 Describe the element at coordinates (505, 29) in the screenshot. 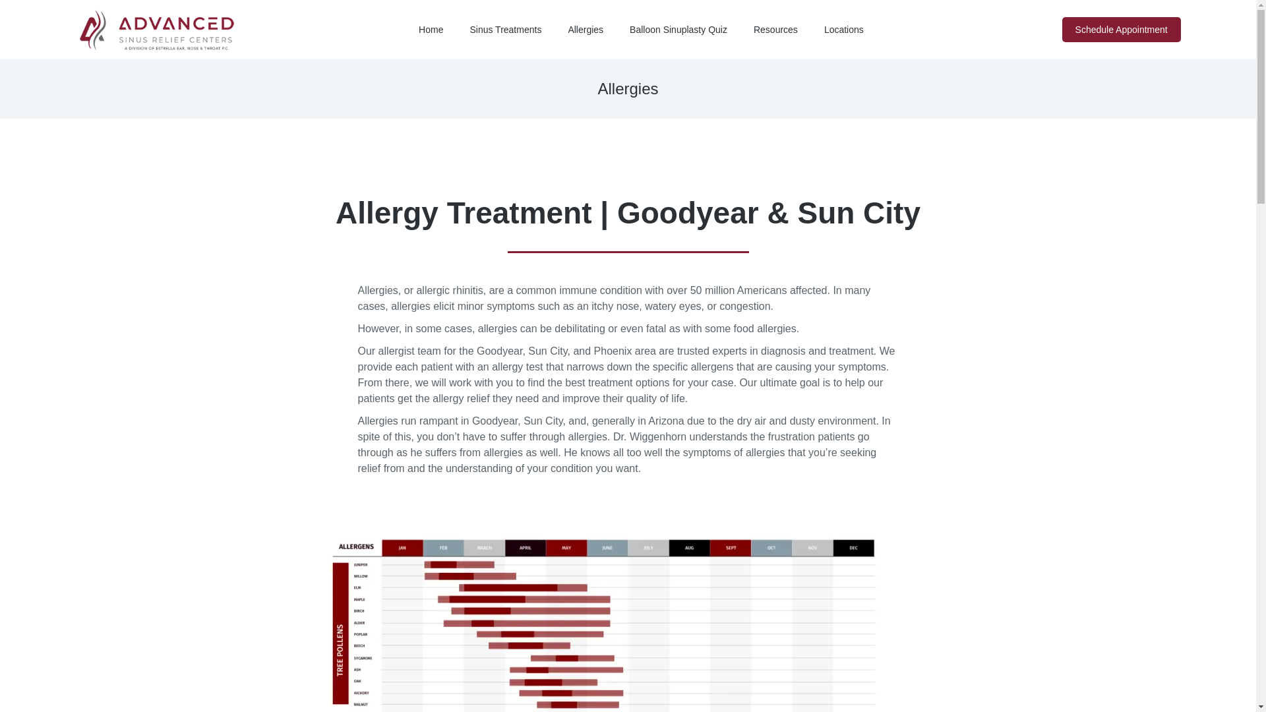

I see `Sinus Treatments` at that location.